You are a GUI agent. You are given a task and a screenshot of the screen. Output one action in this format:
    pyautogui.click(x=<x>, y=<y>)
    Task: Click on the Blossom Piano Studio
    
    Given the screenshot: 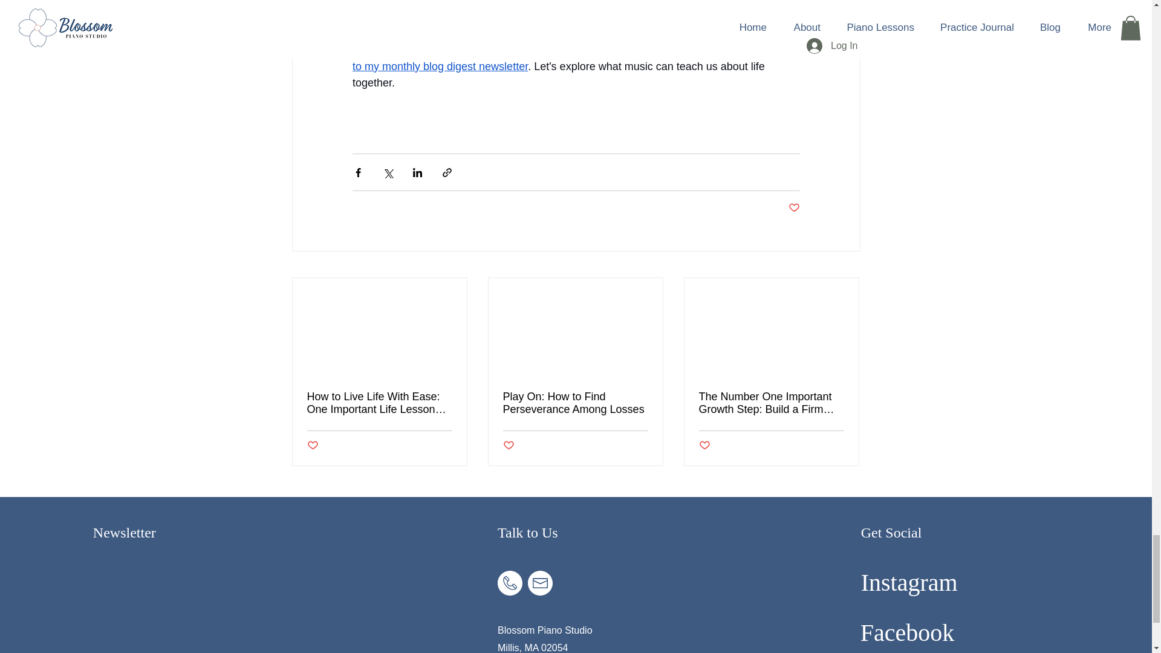 What is the action you would take?
    pyautogui.click(x=545, y=630)
    